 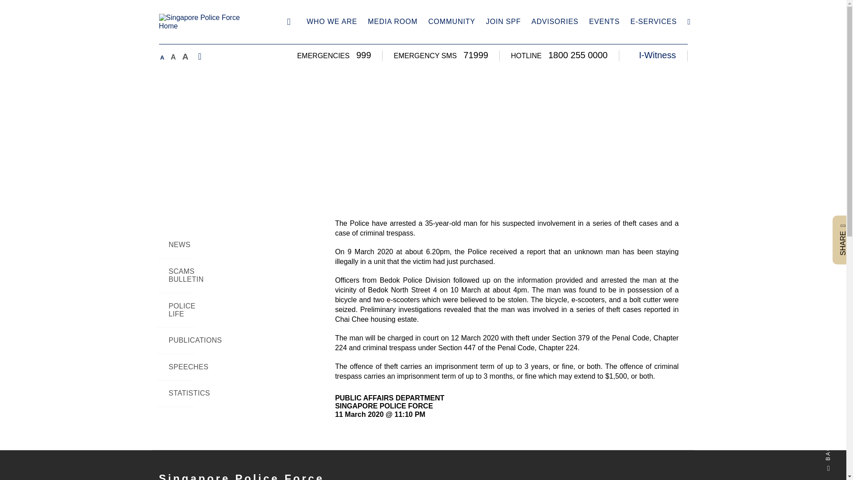 What do you see at coordinates (451, 22) in the screenshot?
I see `COMMUNITY` at bounding box center [451, 22].